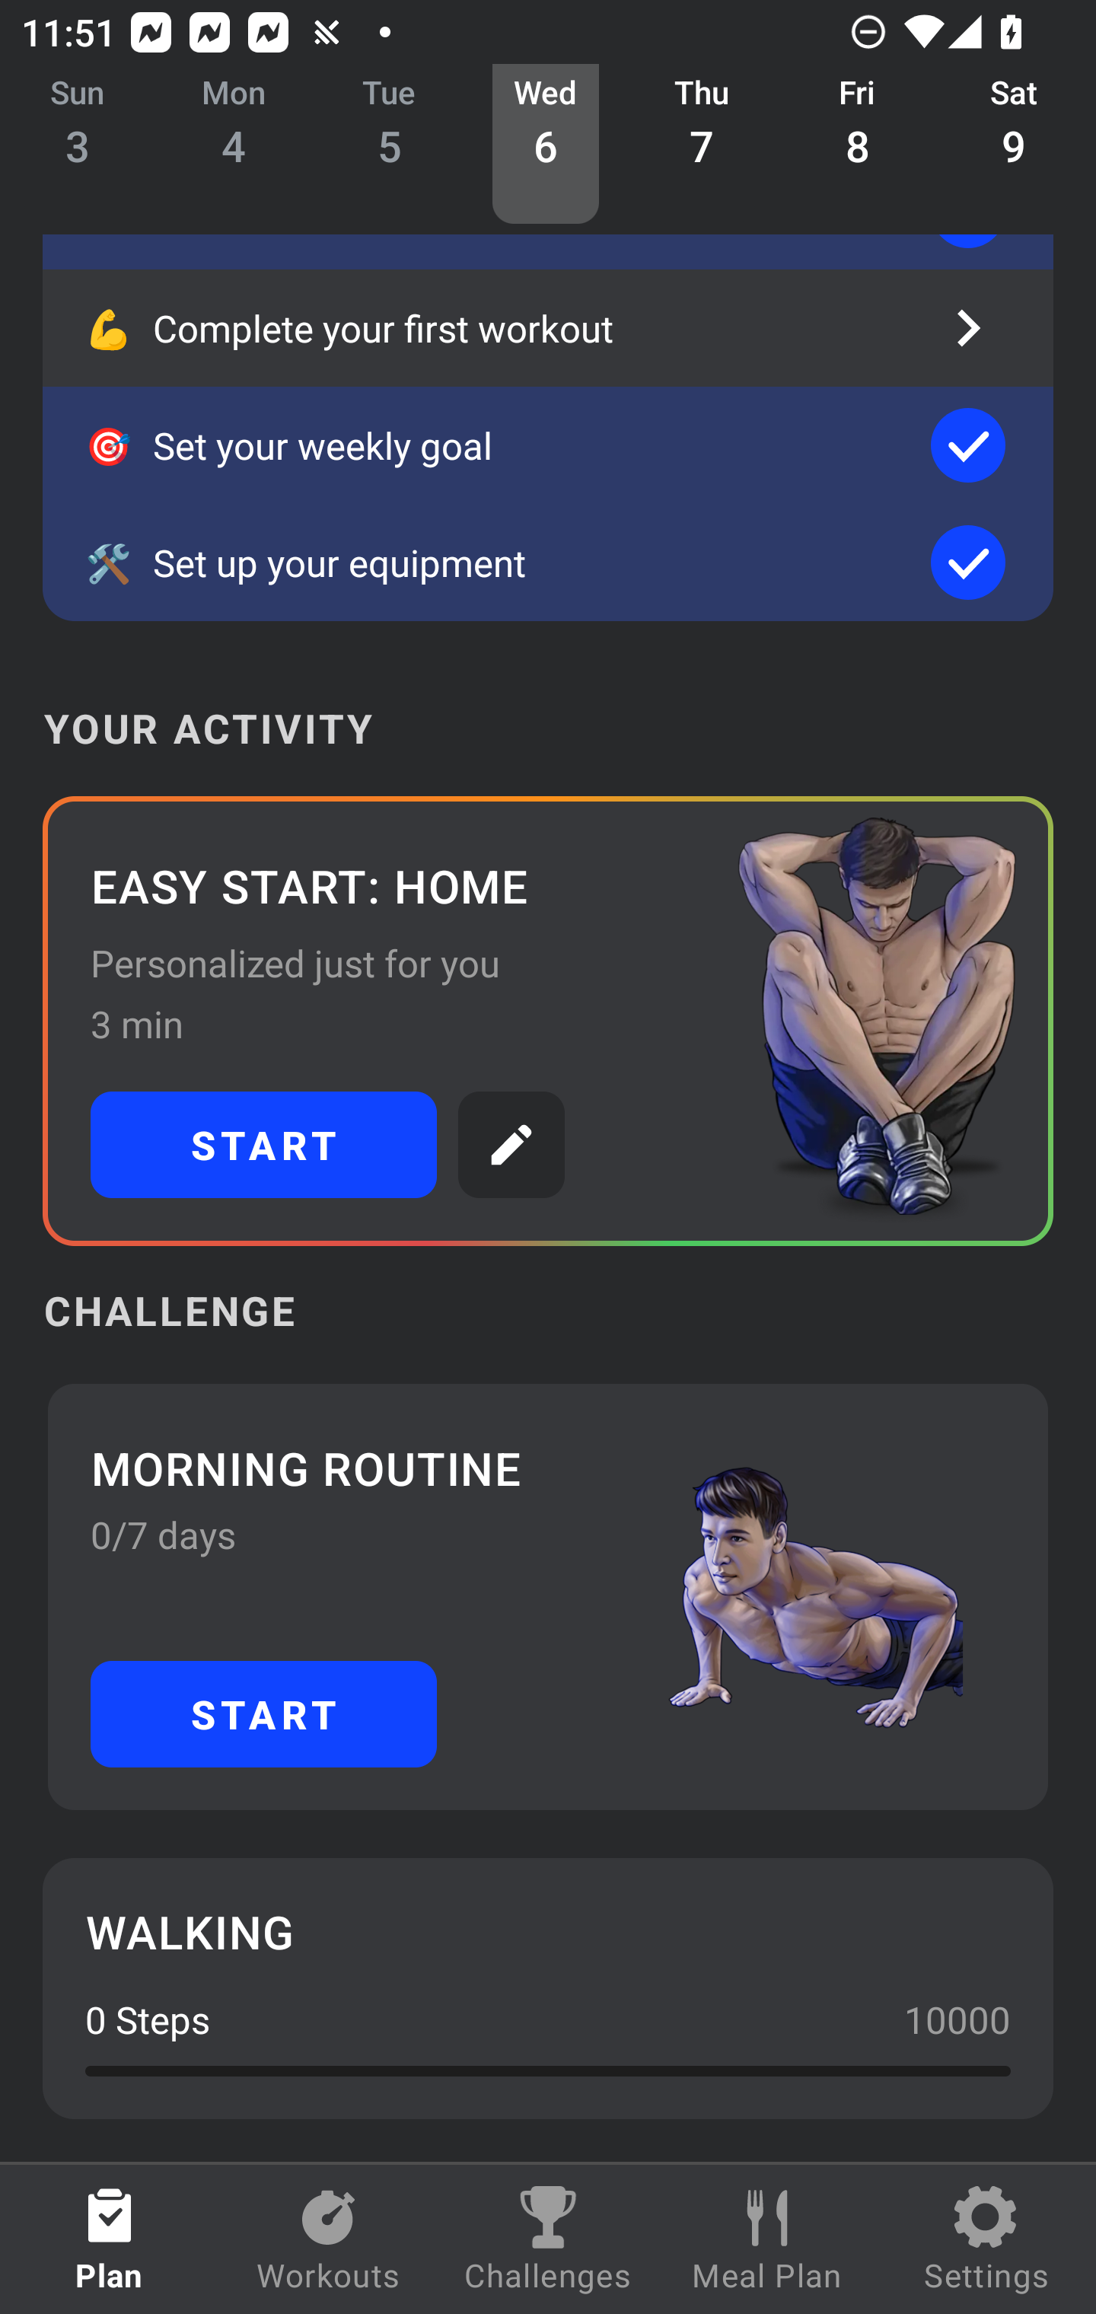 Image resolution: width=1096 pixels, height=2314 pixels. Describe the element at coordinates (263, 1714) in the screenshot. I see `START` at that location.